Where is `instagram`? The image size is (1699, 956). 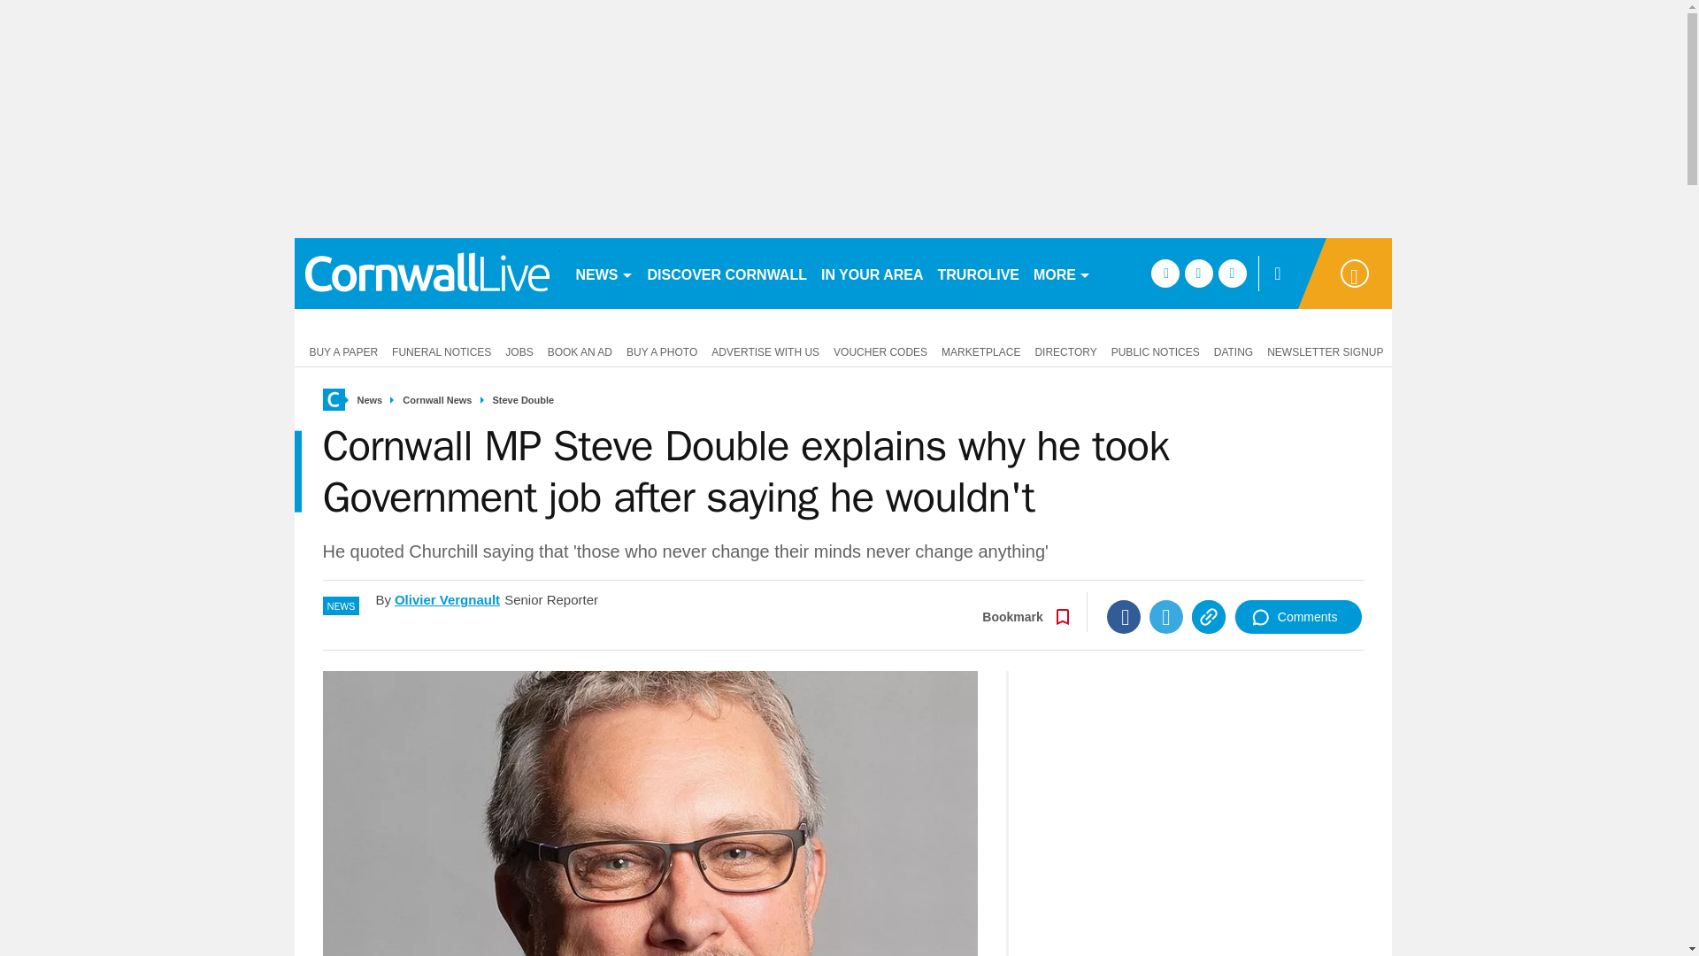
instagram is located at coordinates (1232, 273).